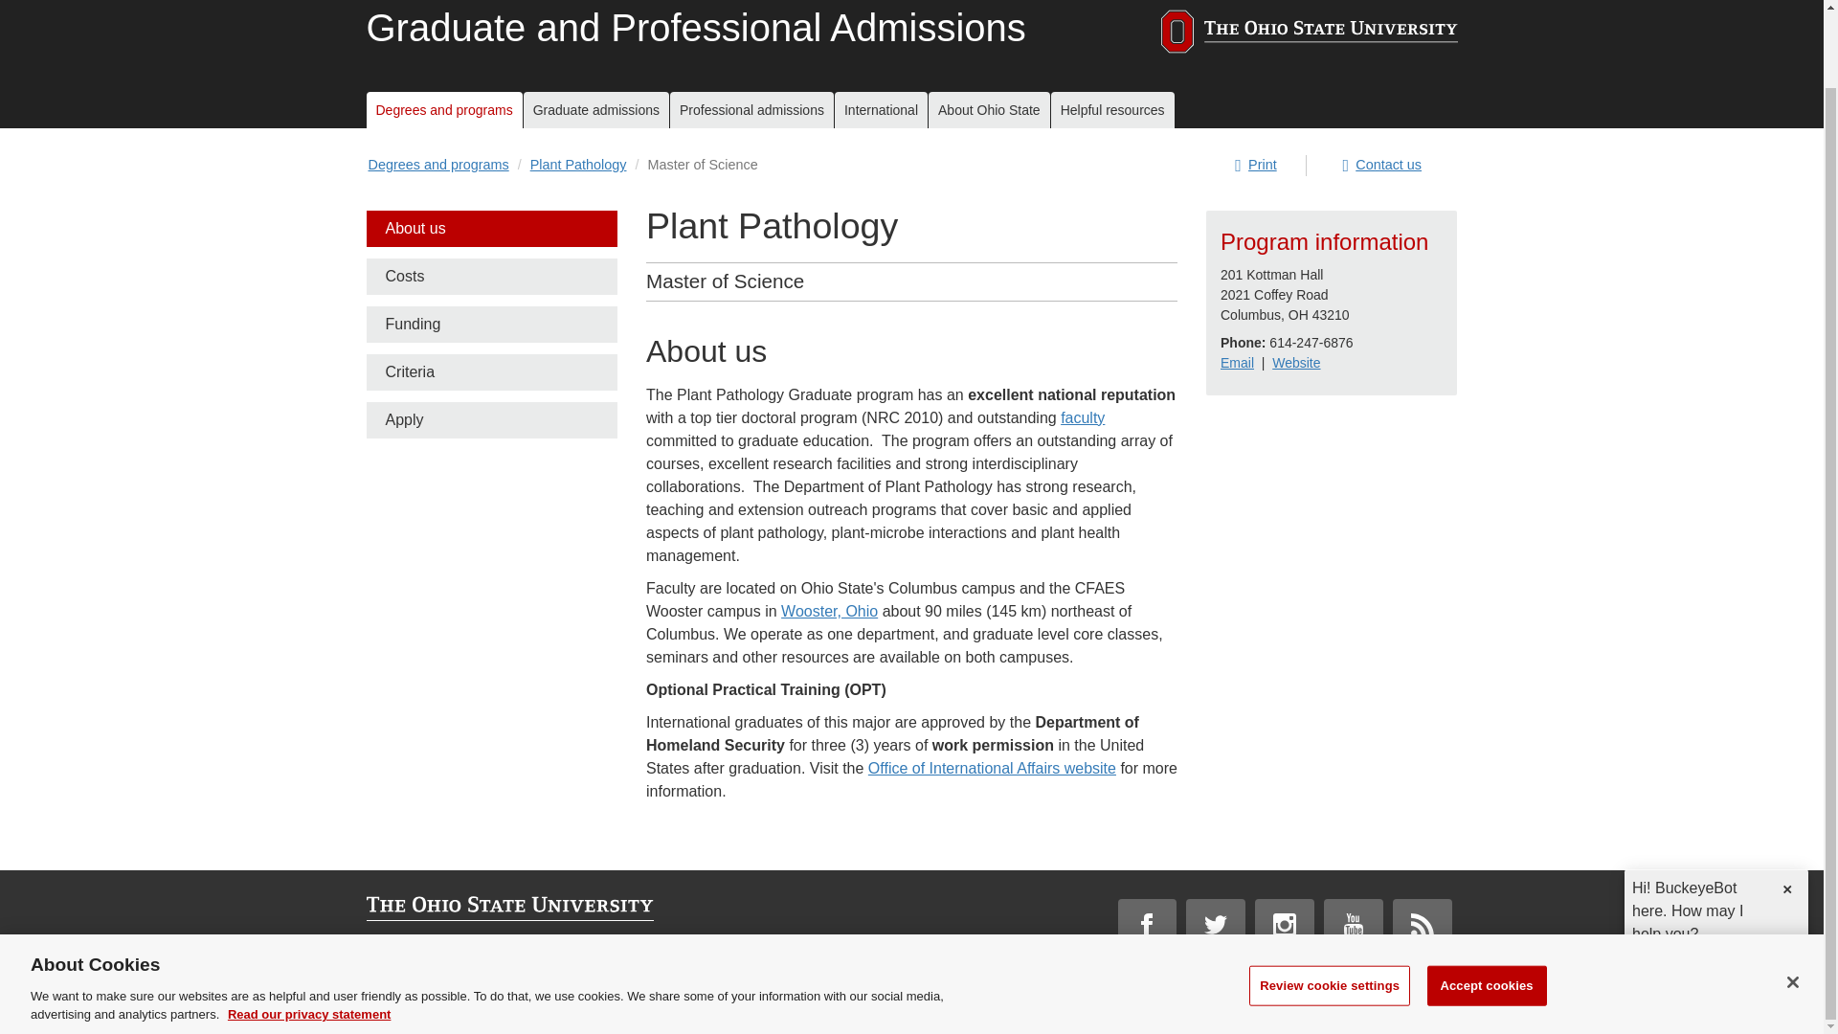 This screenshot has width=1838, height=1034. What do you see at coordinates (1382, 165) in the screenshot?
I see `Contact us` at bounding box center [1382, 165].